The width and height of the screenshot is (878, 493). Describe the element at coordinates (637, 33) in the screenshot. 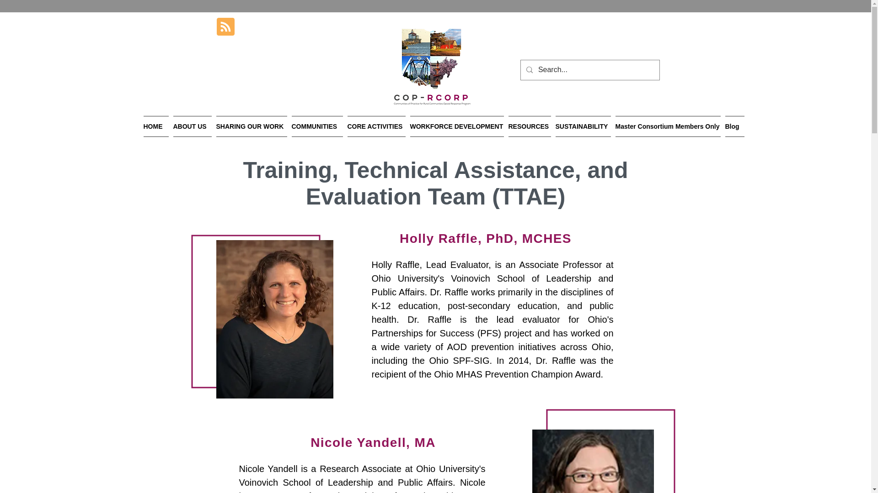

I see `Site Search` at that location.